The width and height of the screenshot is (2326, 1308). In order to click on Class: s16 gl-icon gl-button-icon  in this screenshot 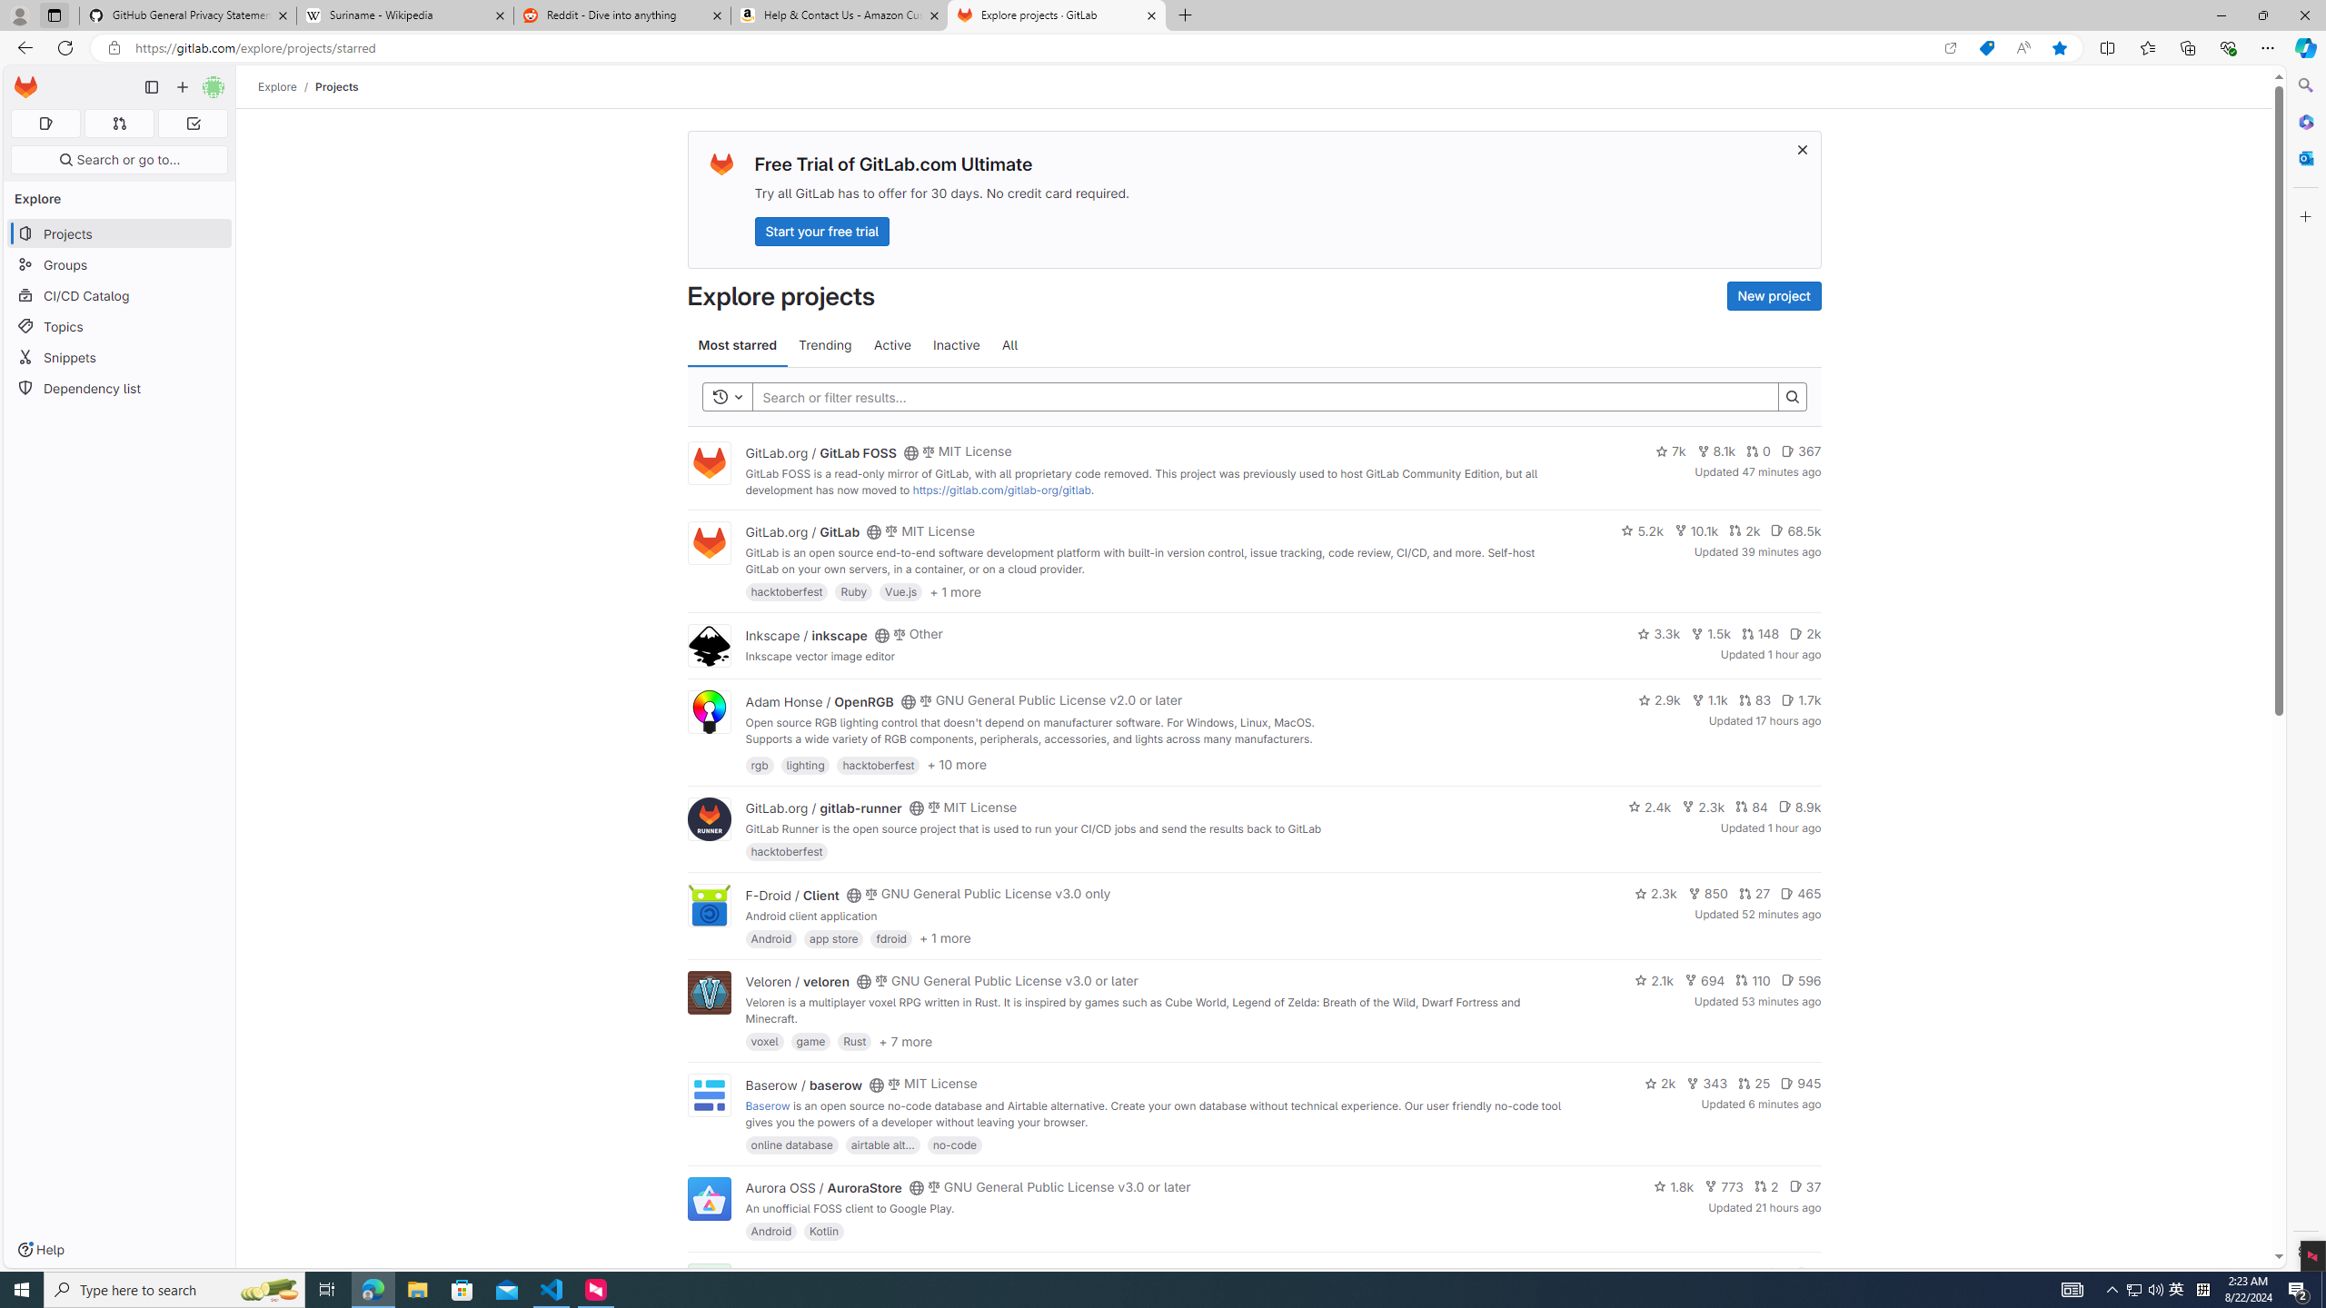, I will do `click(1801, 149)`.